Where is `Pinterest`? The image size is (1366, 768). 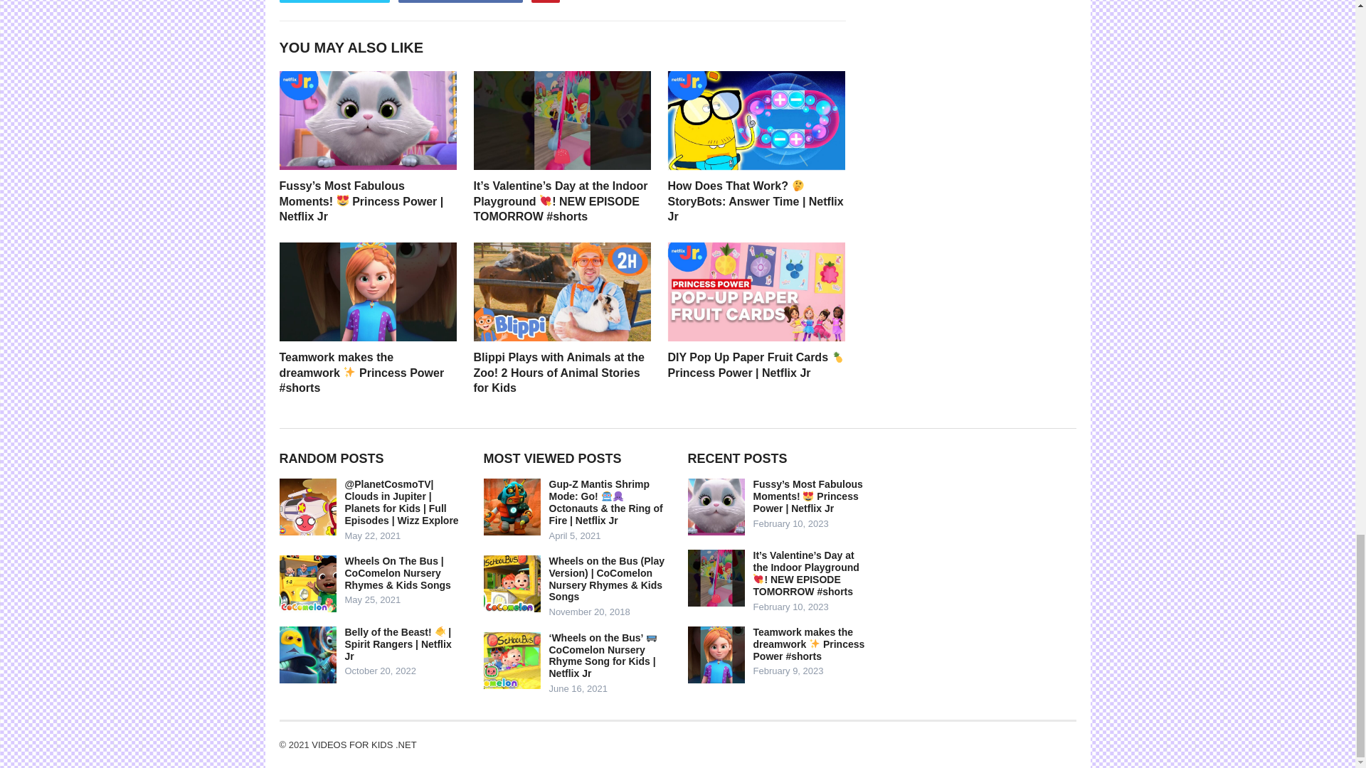 Pinterest is located at coordinates (545, 1).